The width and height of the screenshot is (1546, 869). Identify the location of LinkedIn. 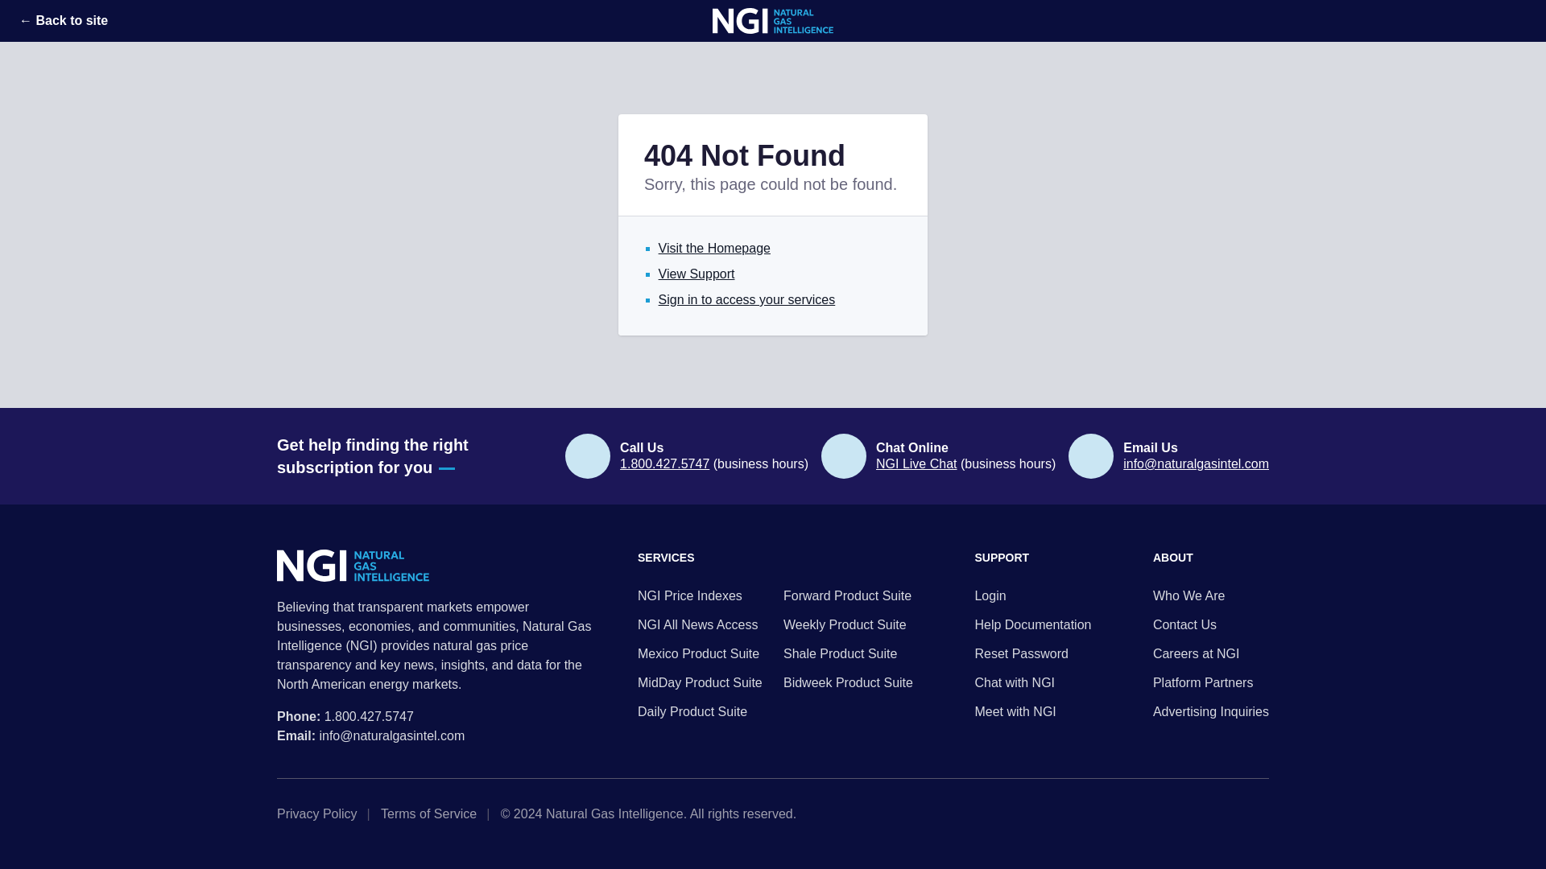
(1237, 813).